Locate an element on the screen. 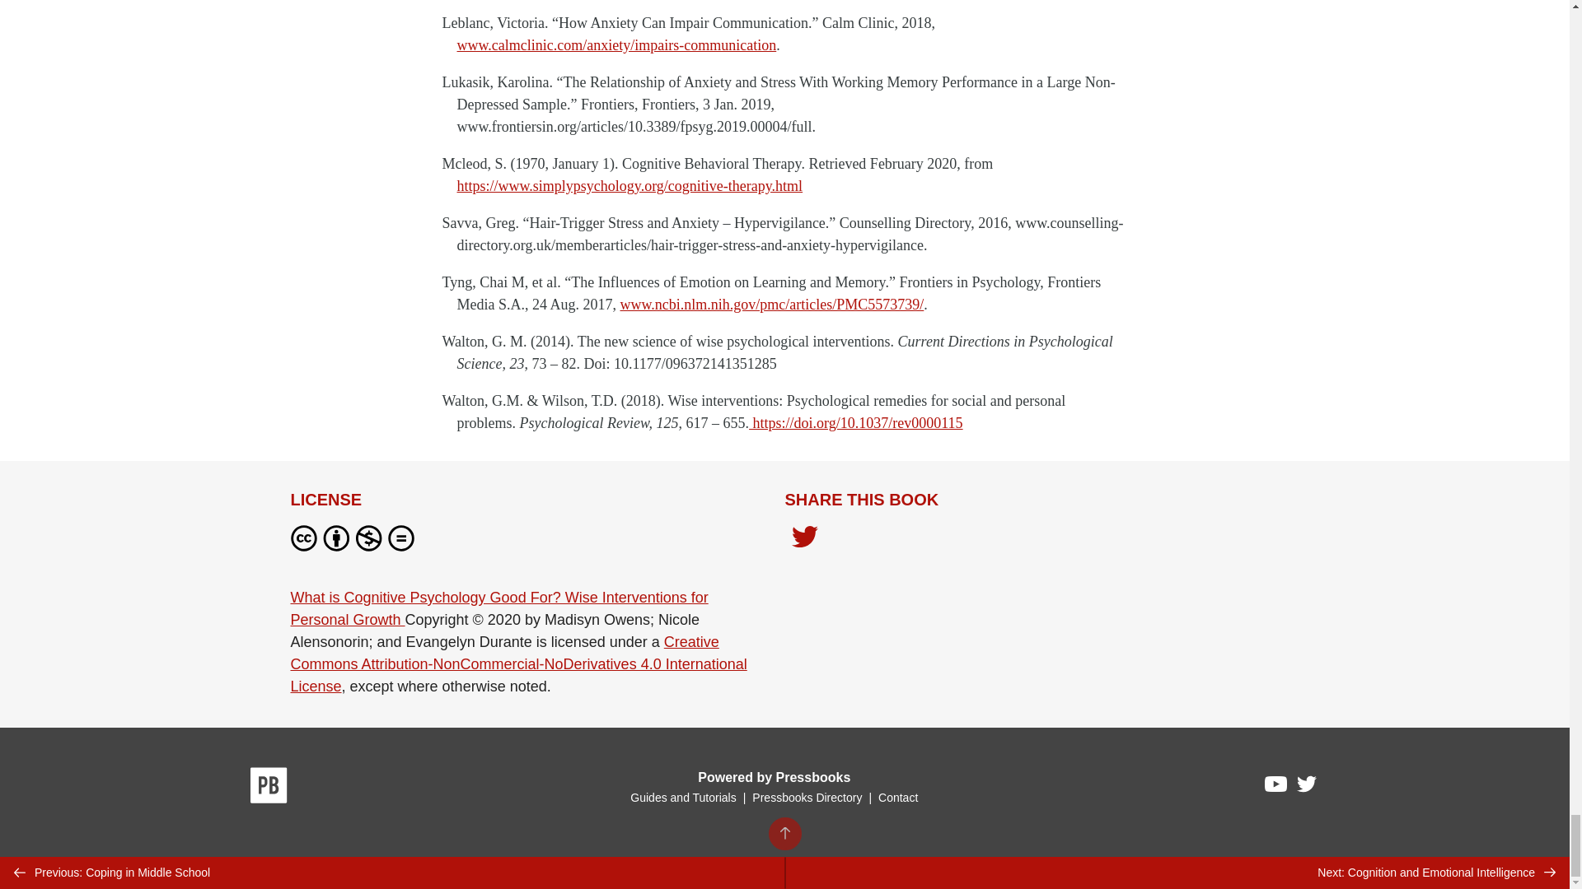  Powered by Pressbooks is located at coordinates (774, 777).